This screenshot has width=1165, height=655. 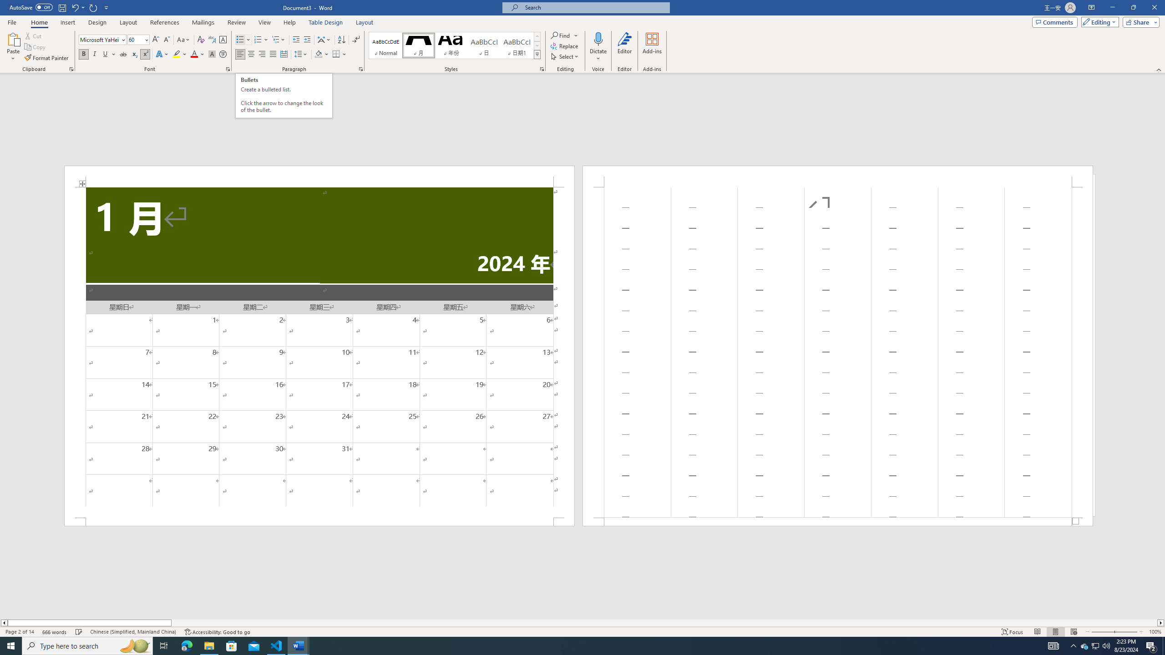 What do you see at coordinates (289, 22) in the screenshot?
I see `Help` at bounding box center [289, 22].